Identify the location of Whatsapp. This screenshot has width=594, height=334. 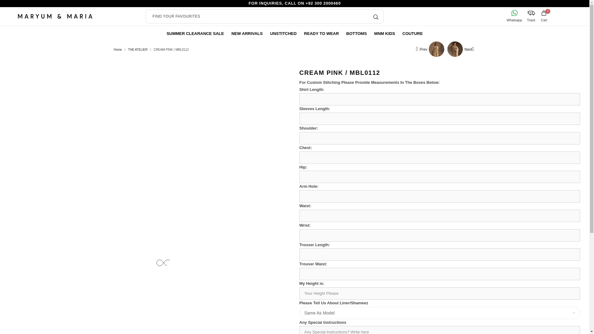
(514, 16).